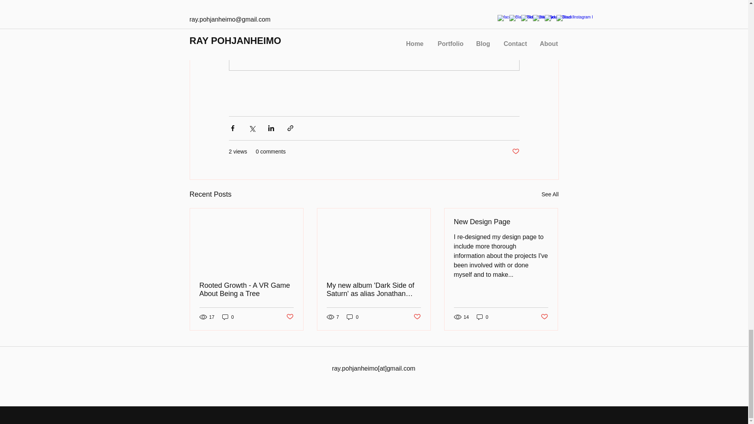 The height and width of the screenshot is (424, 754). I want to click on Post not marked as liked, so click(289, 317).